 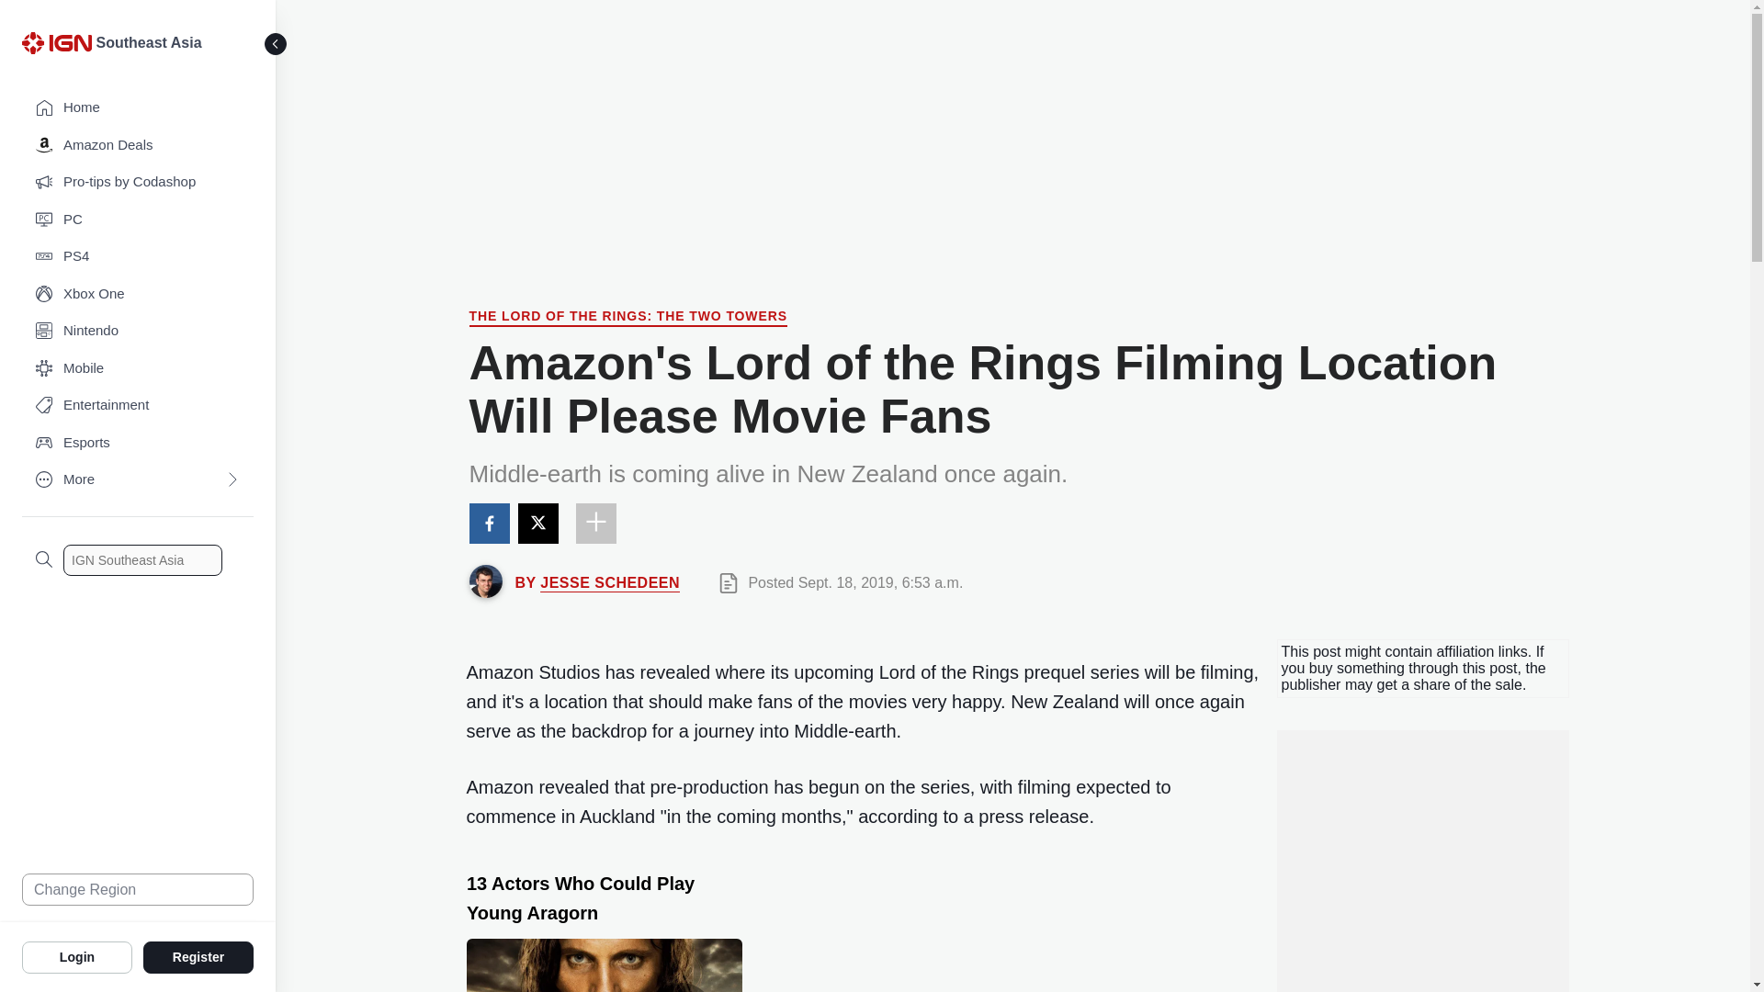 What do you see at coordinates (628, 318) in the screenshot?
I see `THE LORD OF THE RINGS: THE TWO TOWERS` at bounding box center [628, 318].